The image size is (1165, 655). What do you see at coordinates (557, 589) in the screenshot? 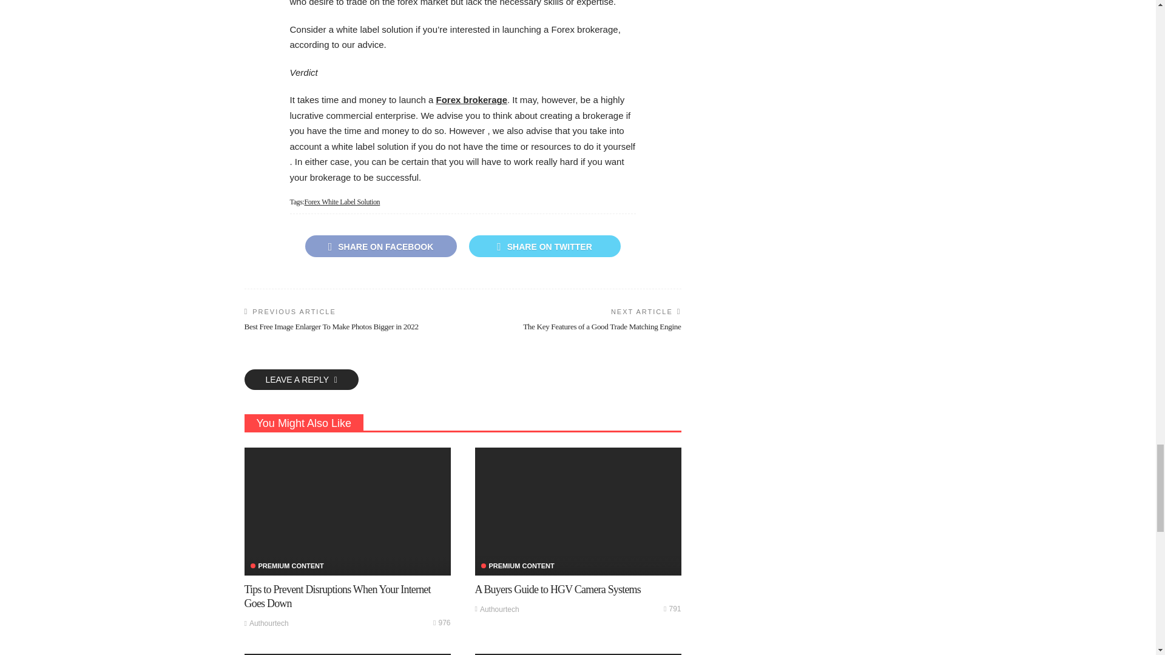
I see `A Buyers Guide to HGV Camera Systems` at bounding box center [557, 589].